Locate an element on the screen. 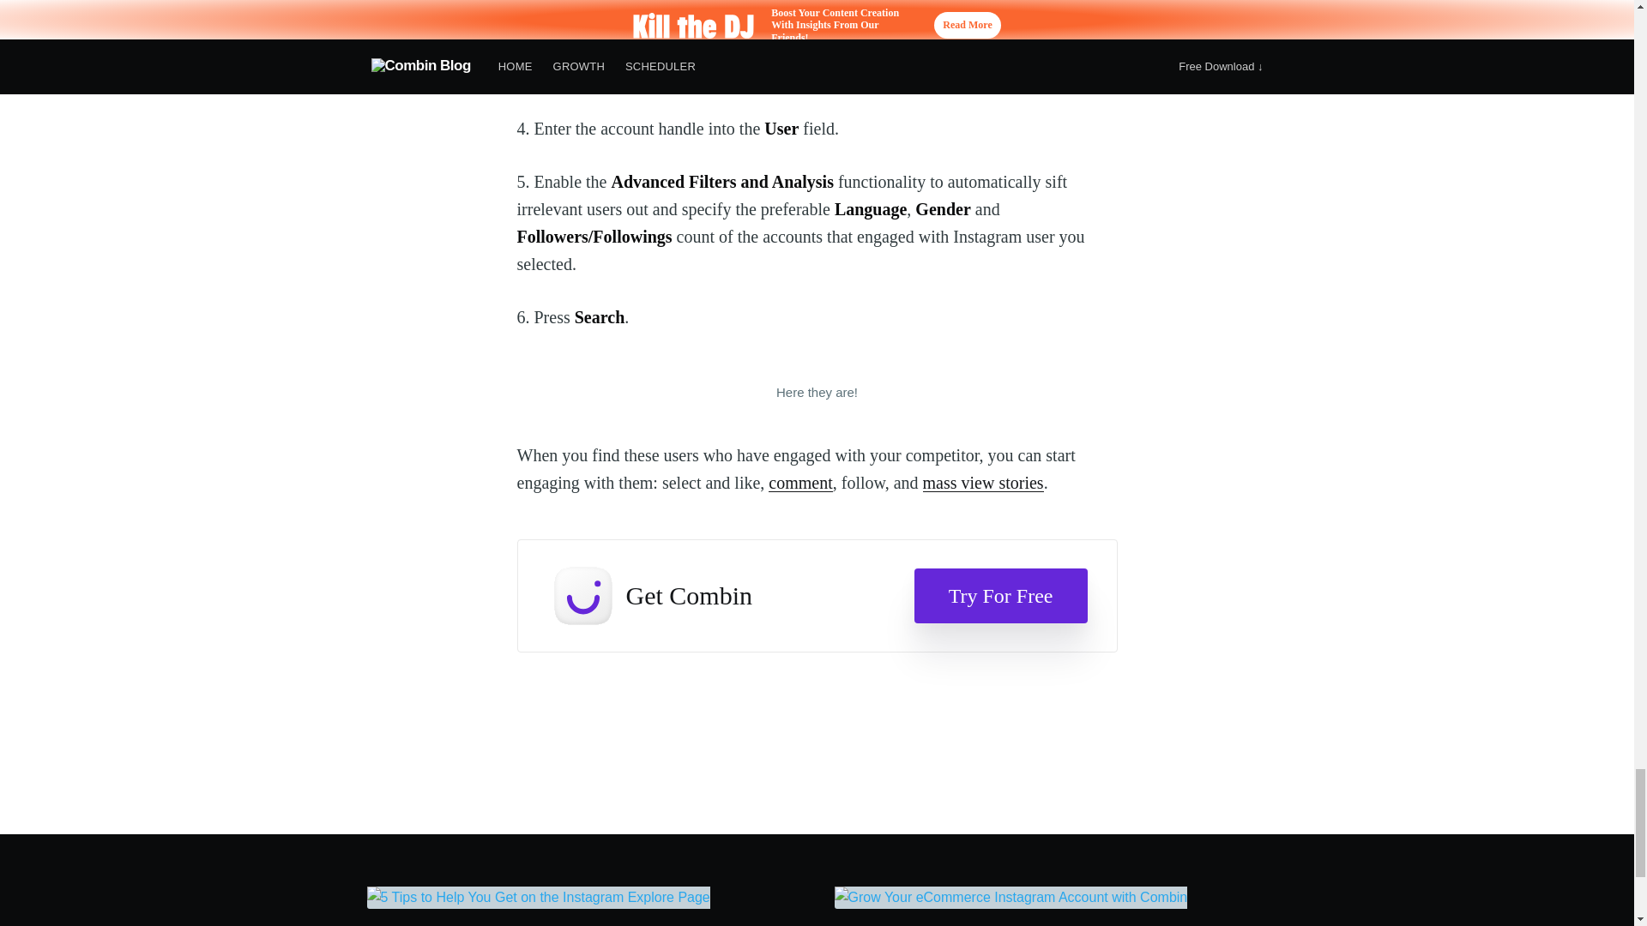  comment is located at coordinates (799, 482).